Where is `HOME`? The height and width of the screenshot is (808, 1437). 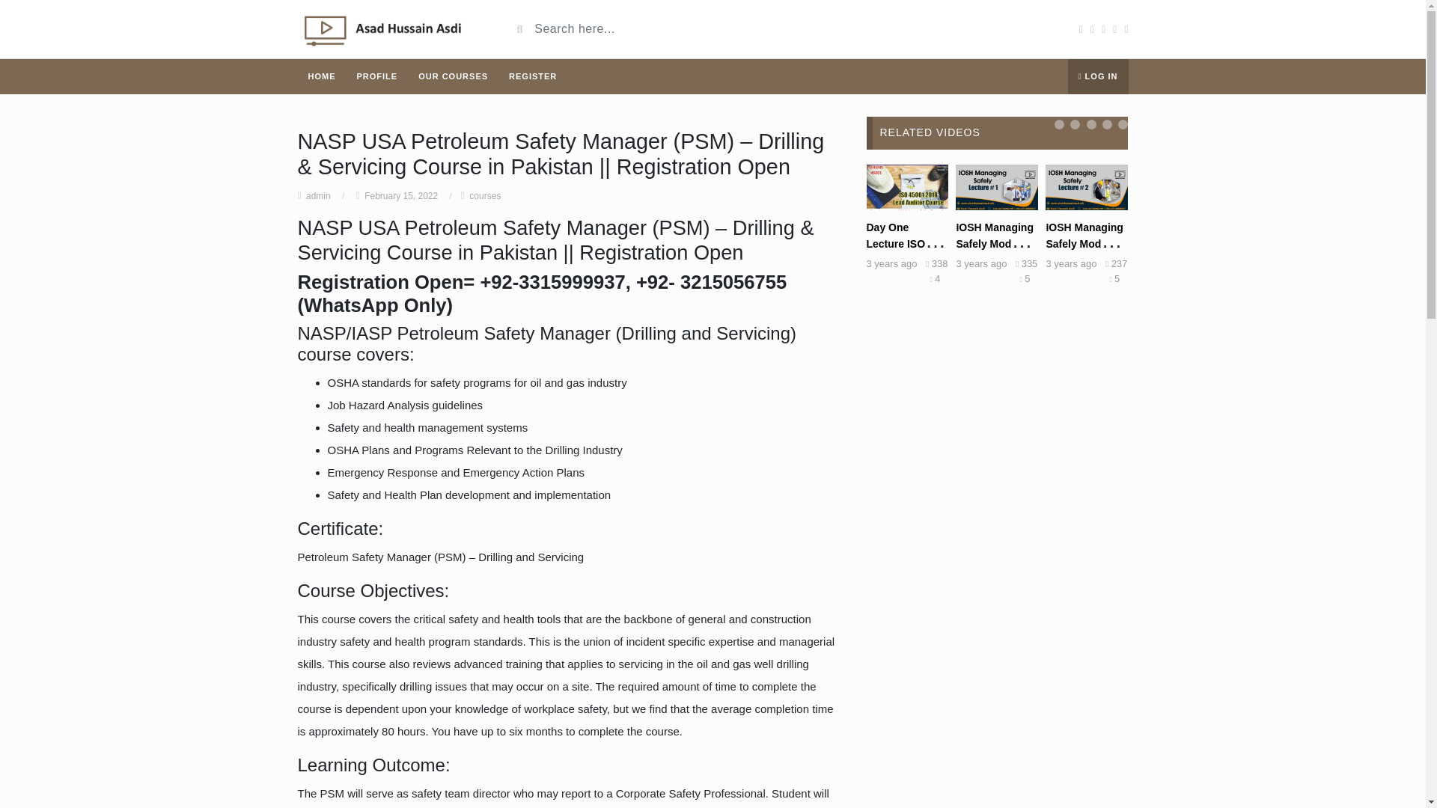 HOME is located at coordinates (322, 76).